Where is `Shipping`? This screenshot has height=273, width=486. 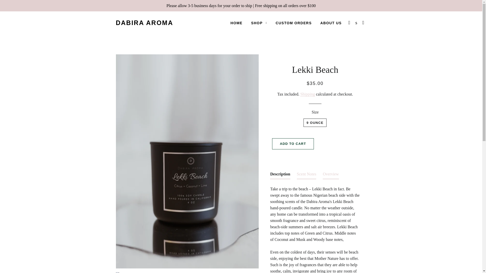 Shipping is located at coordinates (308, 94).